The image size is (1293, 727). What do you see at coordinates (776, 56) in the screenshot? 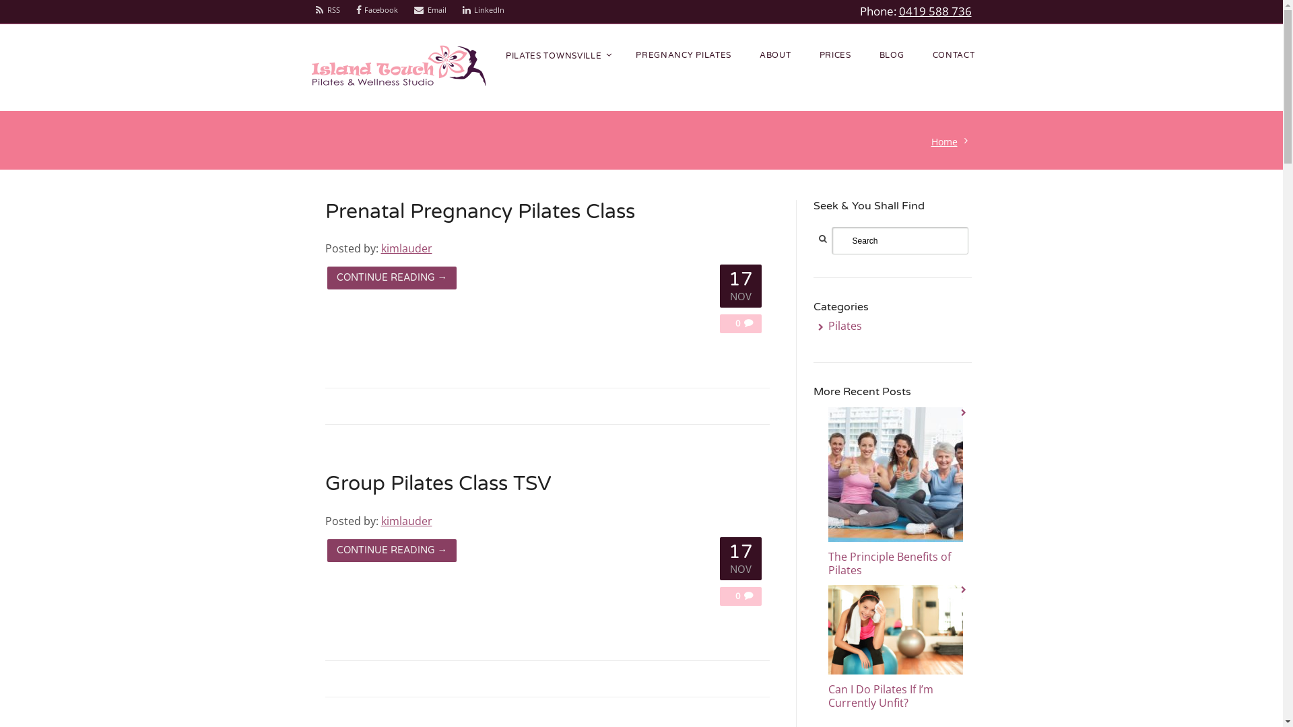
I see `ABOUT` at bounding box center [776, 56].